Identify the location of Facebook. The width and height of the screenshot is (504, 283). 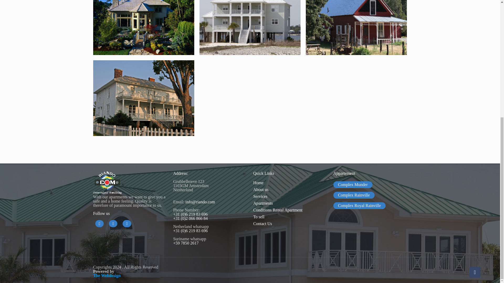
(99, 224).